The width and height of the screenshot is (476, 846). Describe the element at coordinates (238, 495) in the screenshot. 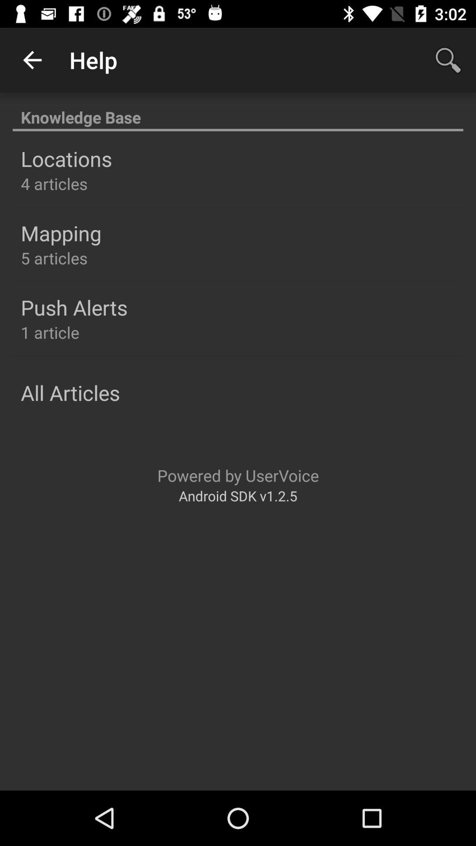

I see `tap the android sdk v1 icon` at that location.